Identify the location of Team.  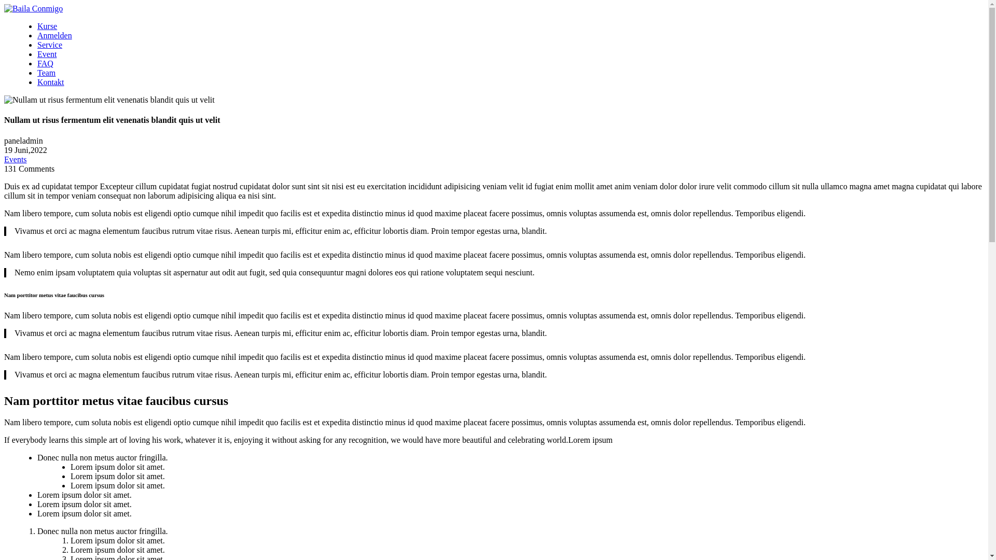
(47, 73).